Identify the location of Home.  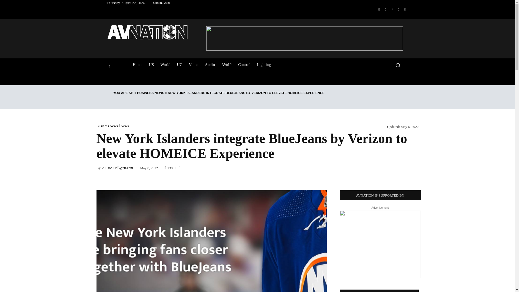
(137, 65).